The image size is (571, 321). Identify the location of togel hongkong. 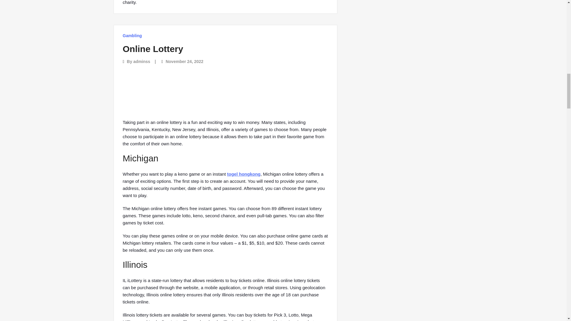
(244, 174).